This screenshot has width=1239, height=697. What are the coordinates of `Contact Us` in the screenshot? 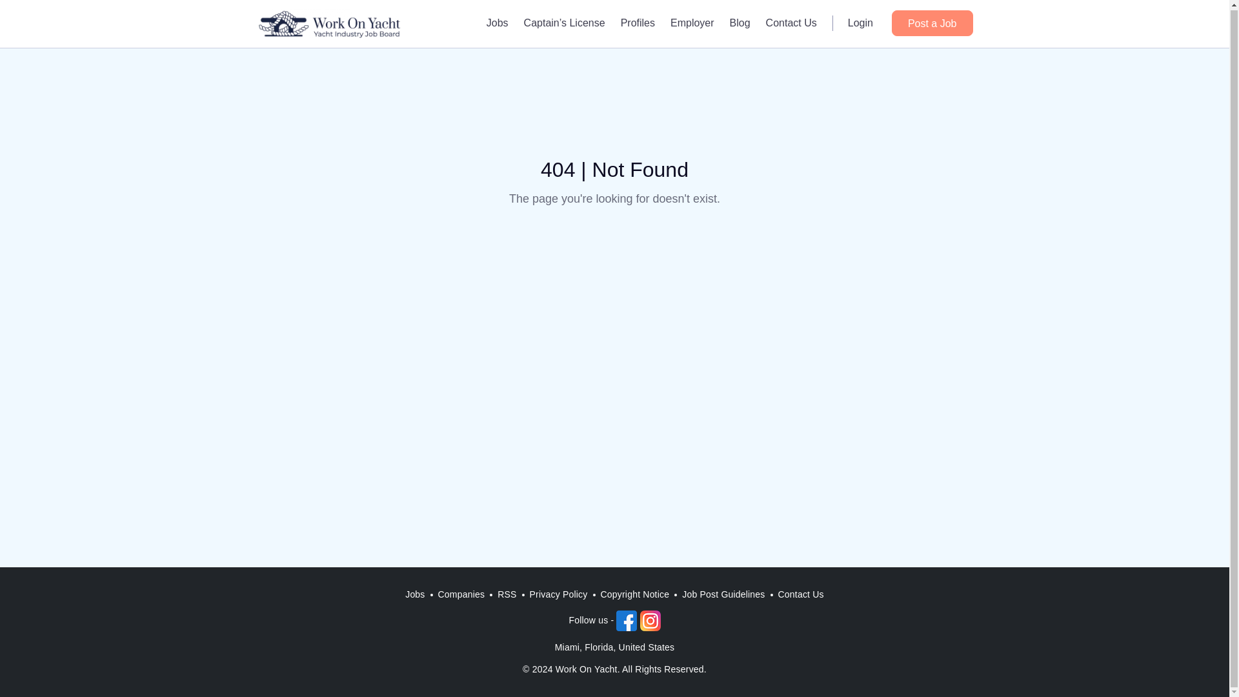 It's located at (801, 595).